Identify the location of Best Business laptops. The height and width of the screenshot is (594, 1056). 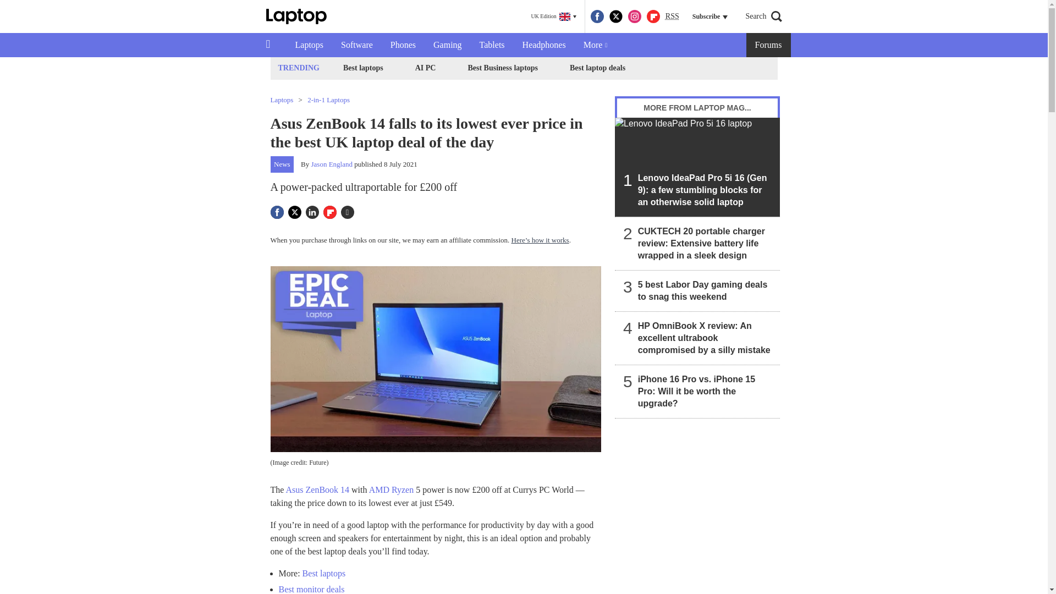
(502, 68).